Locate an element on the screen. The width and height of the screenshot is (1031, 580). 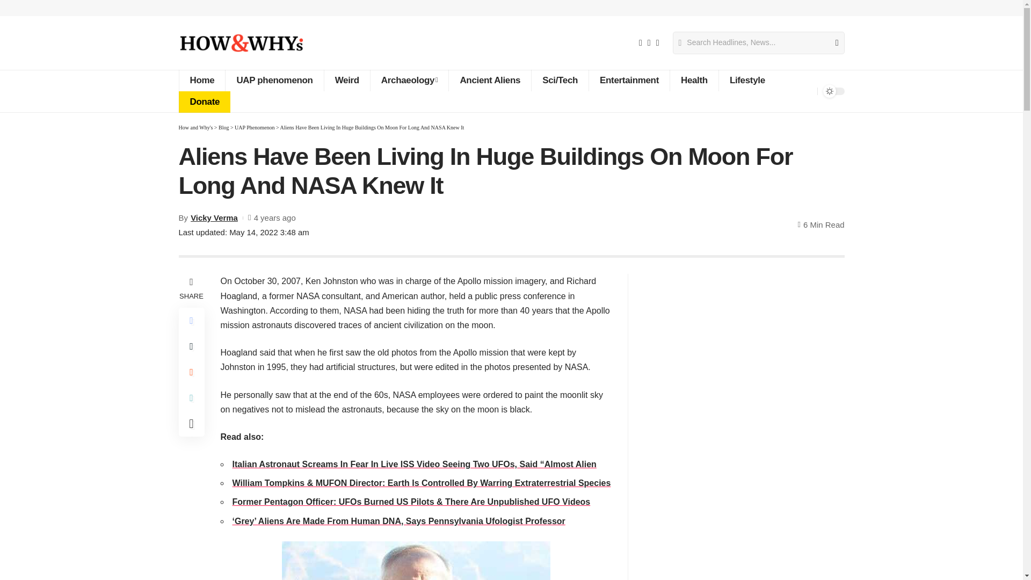
Go to the UAP Phenomenon Category archives. is located at coordinates (255, 128).